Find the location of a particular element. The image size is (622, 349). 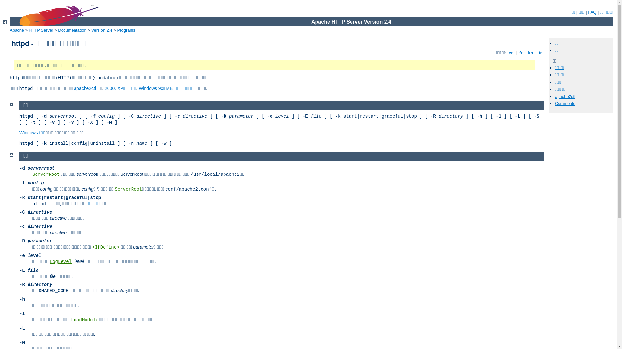

Apache is located at coordinates (17, 30).